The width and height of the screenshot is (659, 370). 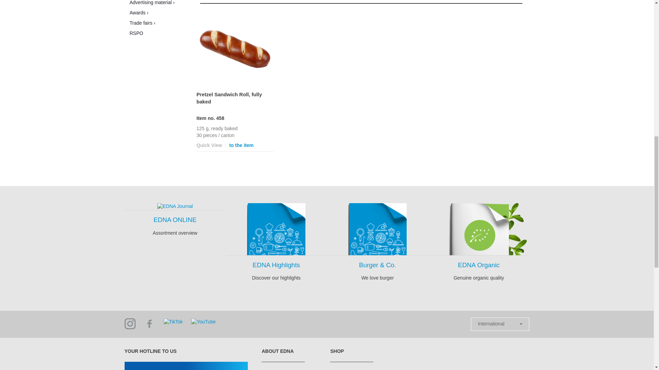 What do you see at coordinates (175, 225) in the screenshot?
I see `EDNA ONLINE` at bounding box center [175, 225].